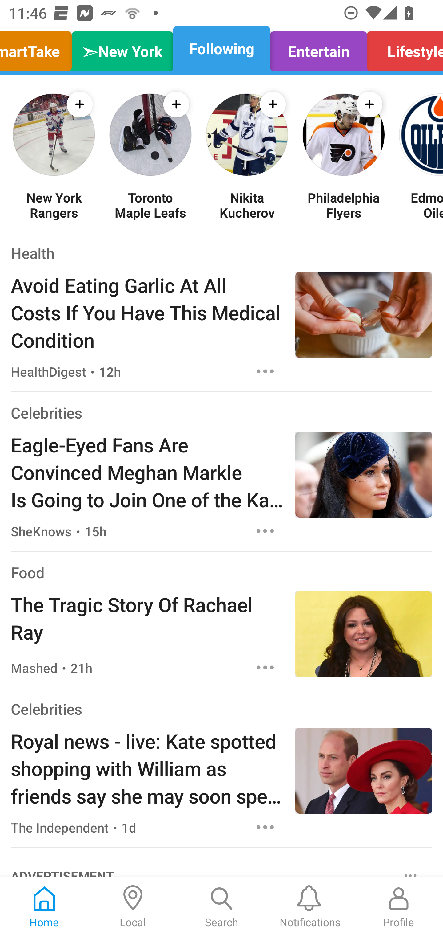  Describe the element at coordinates (265, 827) in the screenshot. I see `Options` at that location.